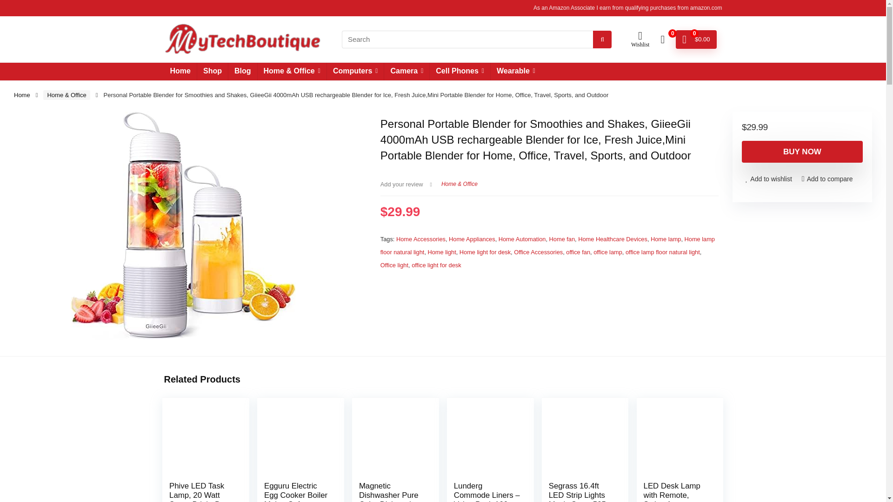  Describe the element at coordinates (407, 72) in the screenshot. I see `Camera` at that location.